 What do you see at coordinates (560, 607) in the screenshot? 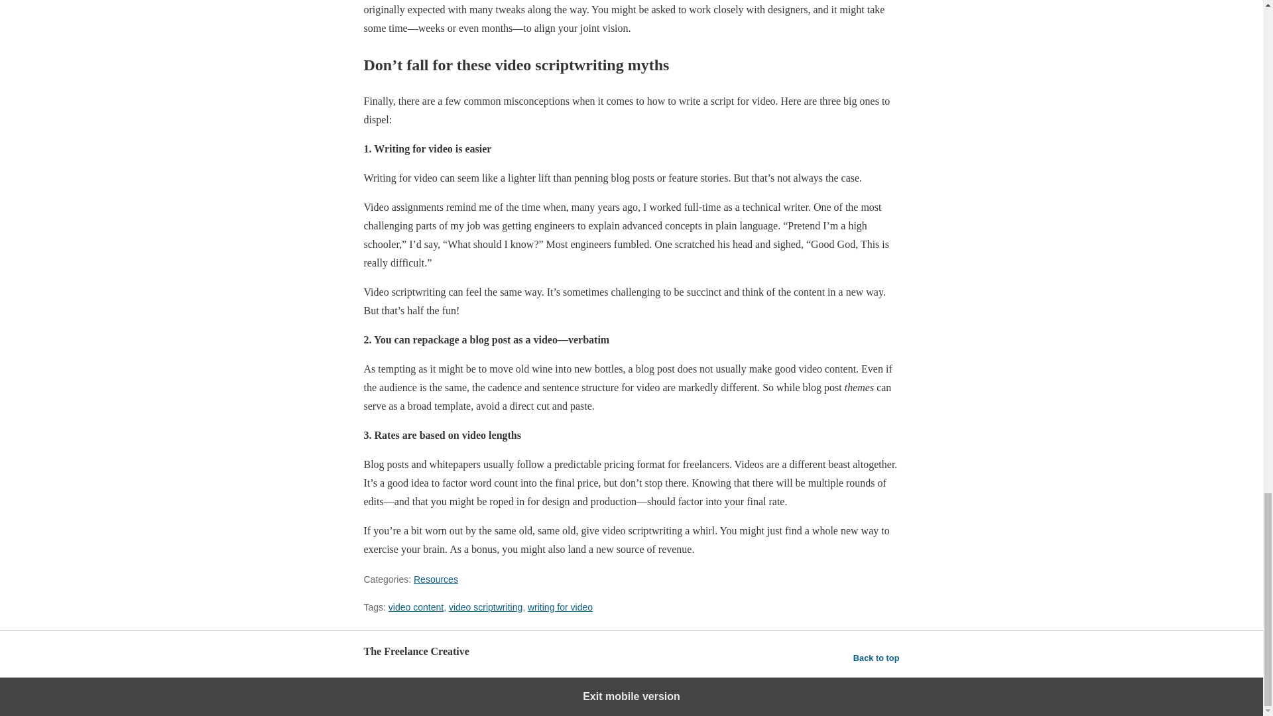
I see `writing for video` at bounding box center [560, 607].